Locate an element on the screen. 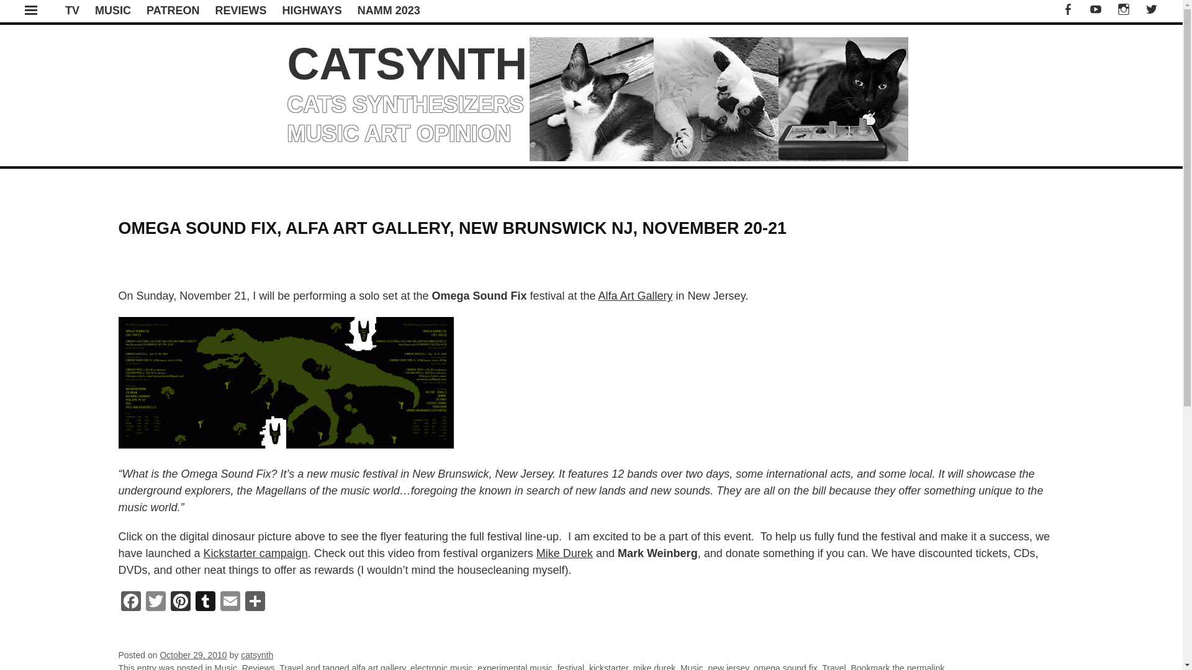  Pinterest is located at coordinates (180, 602).